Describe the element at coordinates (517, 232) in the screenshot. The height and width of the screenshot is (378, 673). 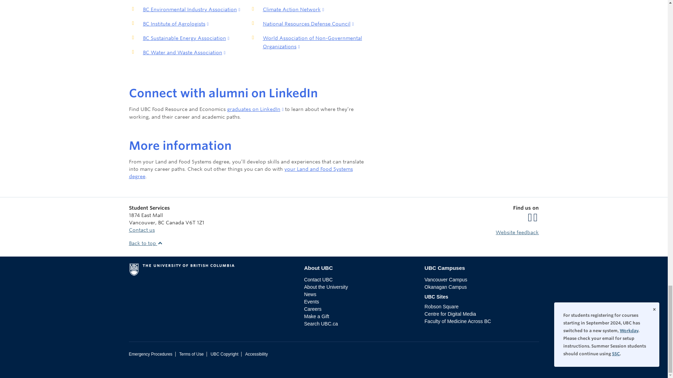
I see `Website feedback` at that location.